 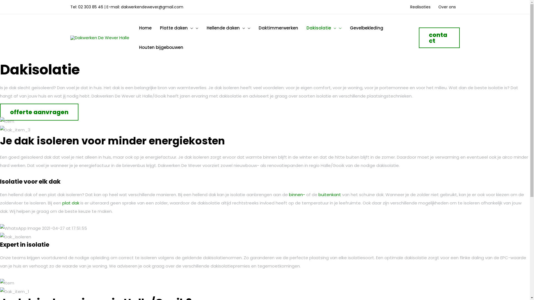 I want to click on WhatsApp Image 2021-04-27 at 17.51.55, so click(x=43, y=228).